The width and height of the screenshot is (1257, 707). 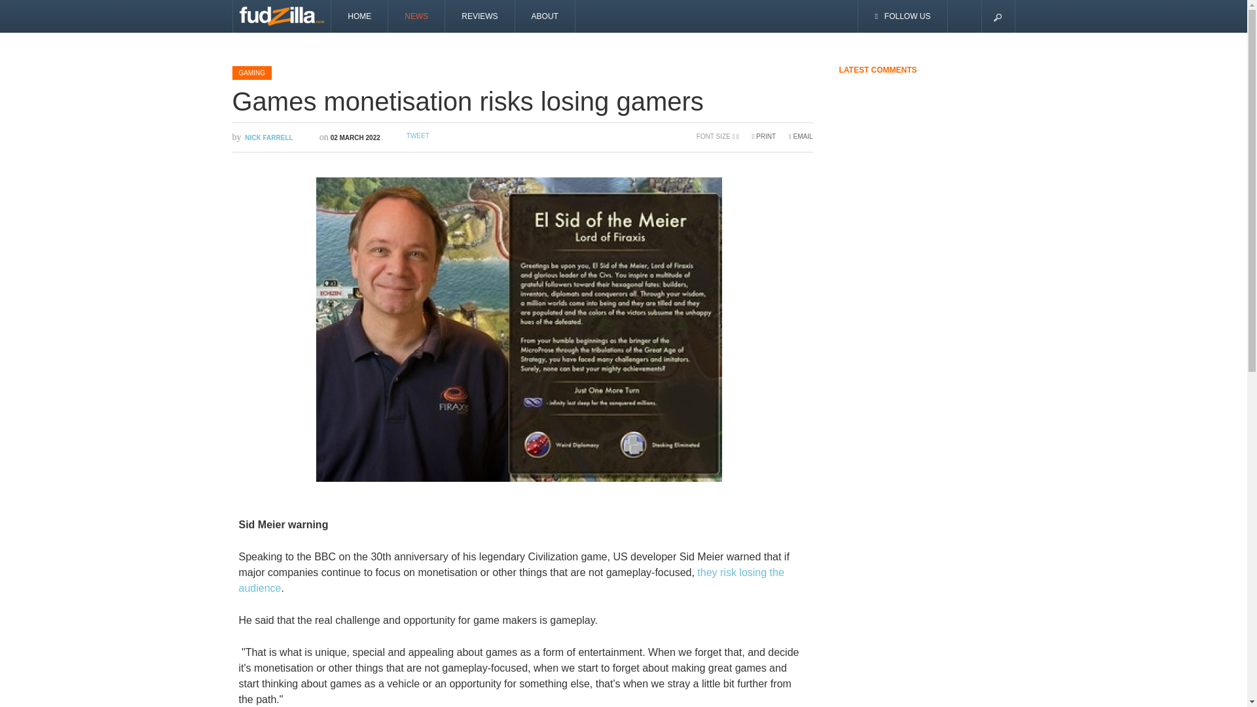 What do you see at coordinates (903, 16) in the screenshot?
I see `FOLLOW US` at bounding box center [903, 16].